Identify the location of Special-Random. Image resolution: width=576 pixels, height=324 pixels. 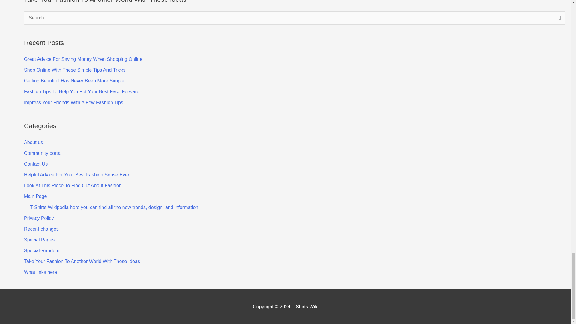
(41, 250).